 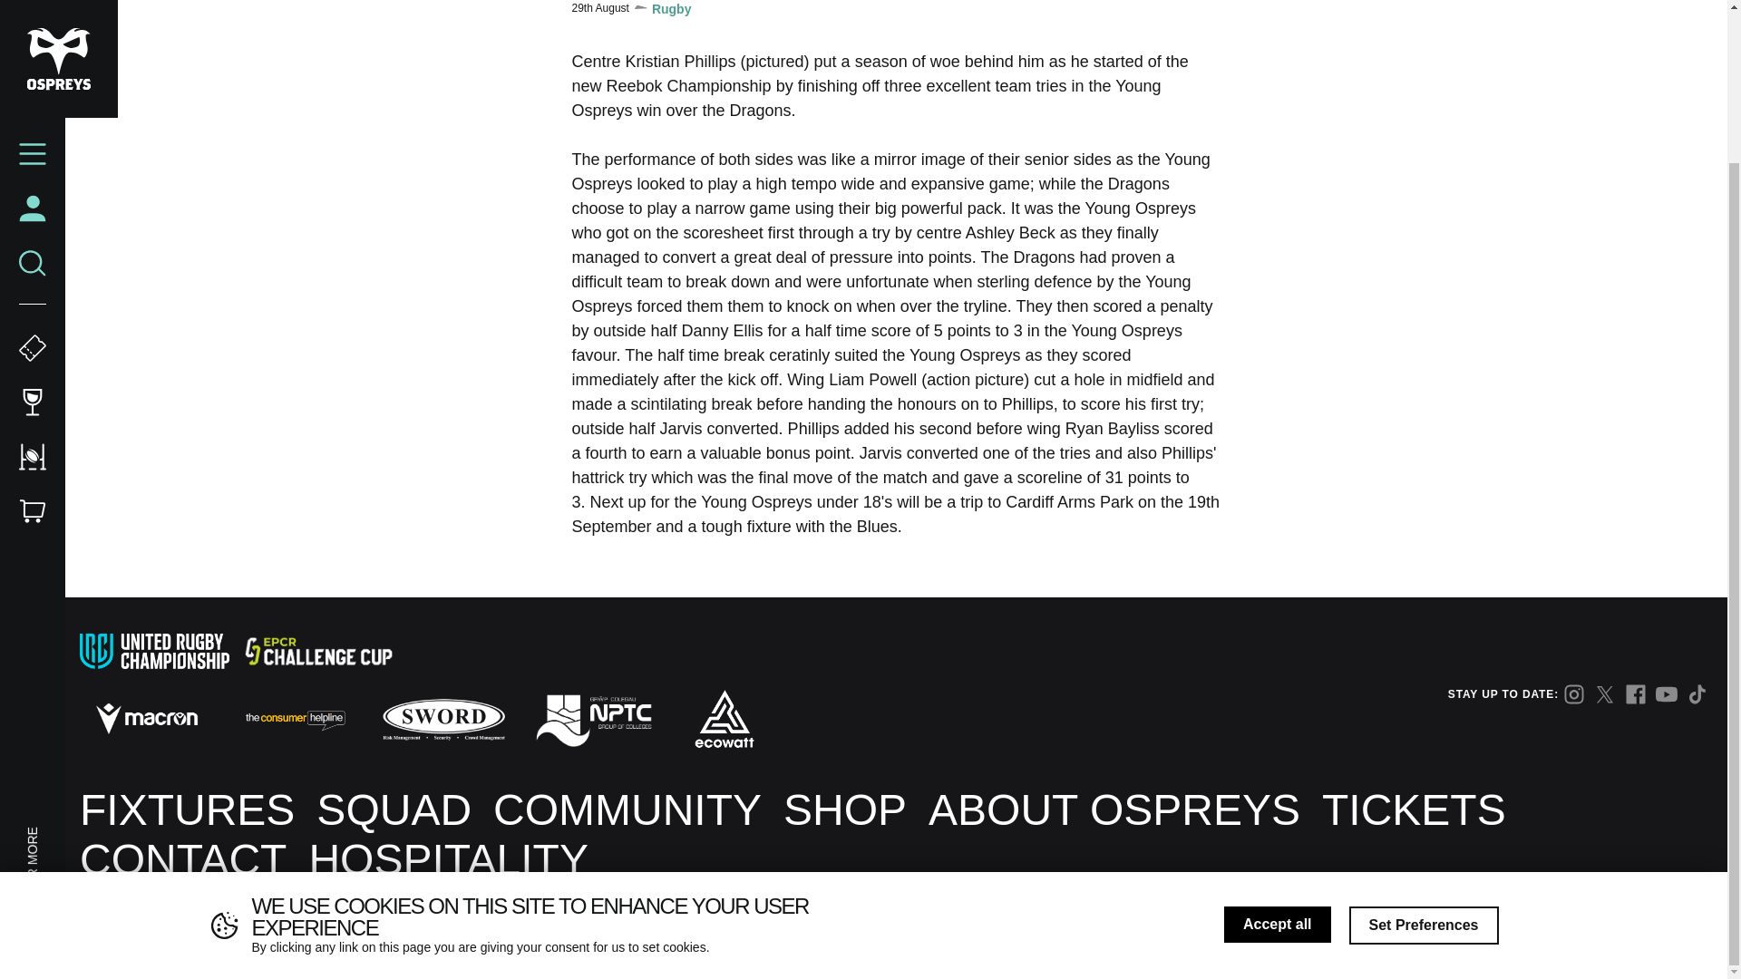 I want to click on United Rugby Championship, so click(x=154, y=651).